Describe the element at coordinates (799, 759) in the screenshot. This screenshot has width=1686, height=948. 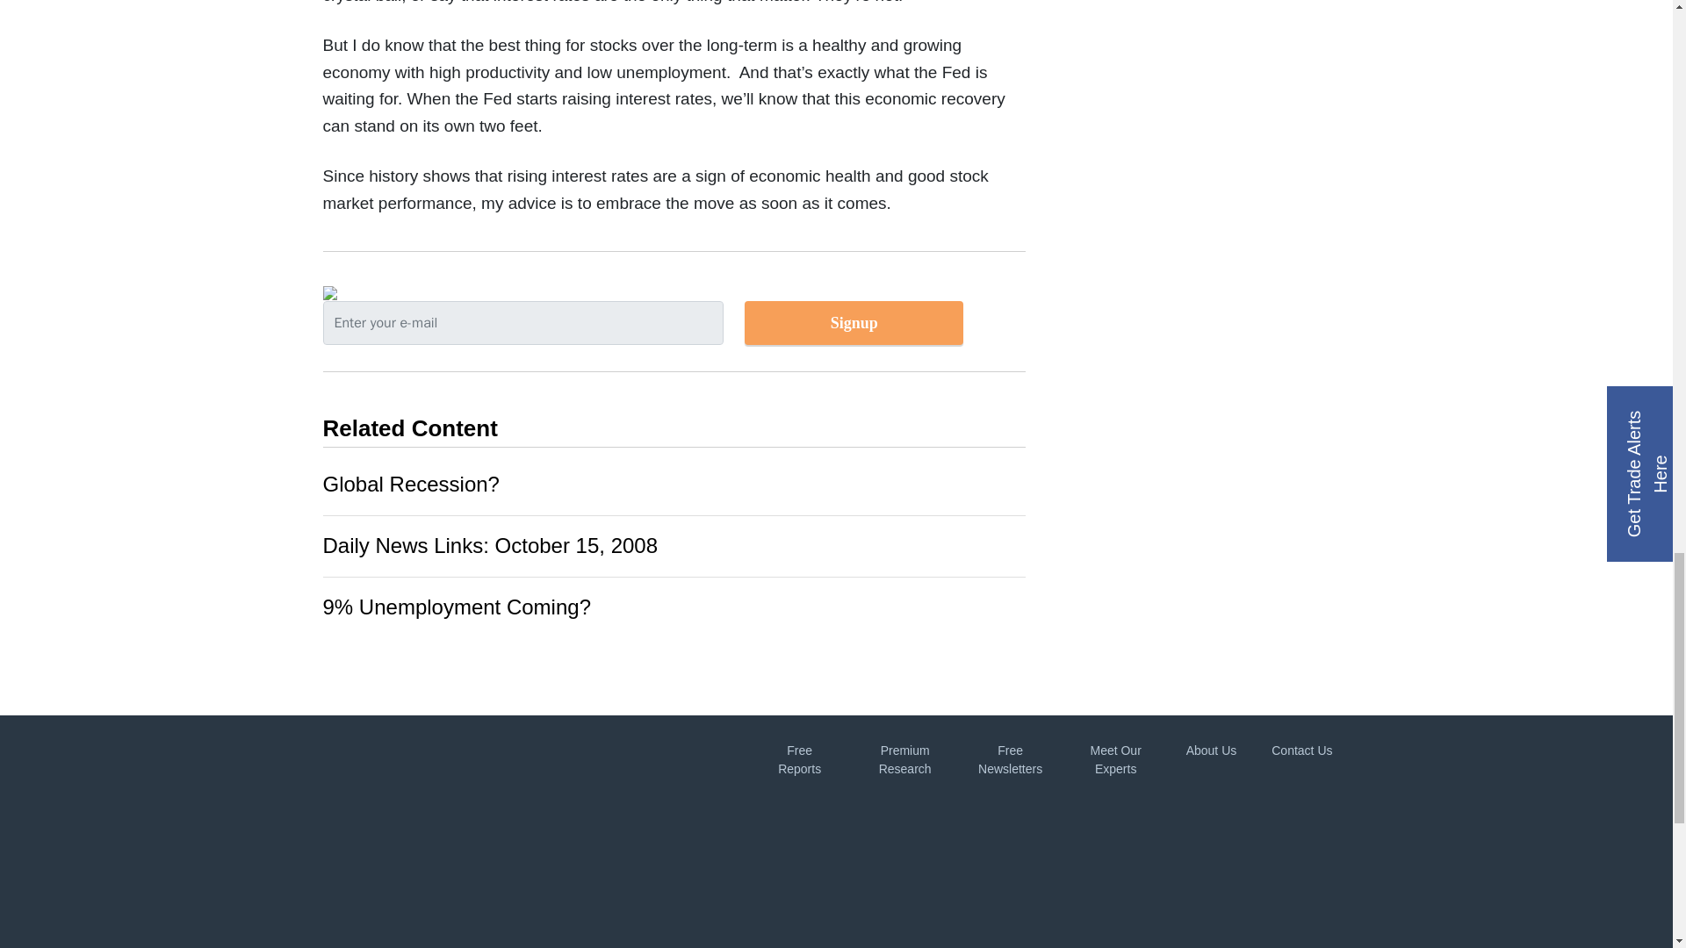
I see `Free Reports` at that location.